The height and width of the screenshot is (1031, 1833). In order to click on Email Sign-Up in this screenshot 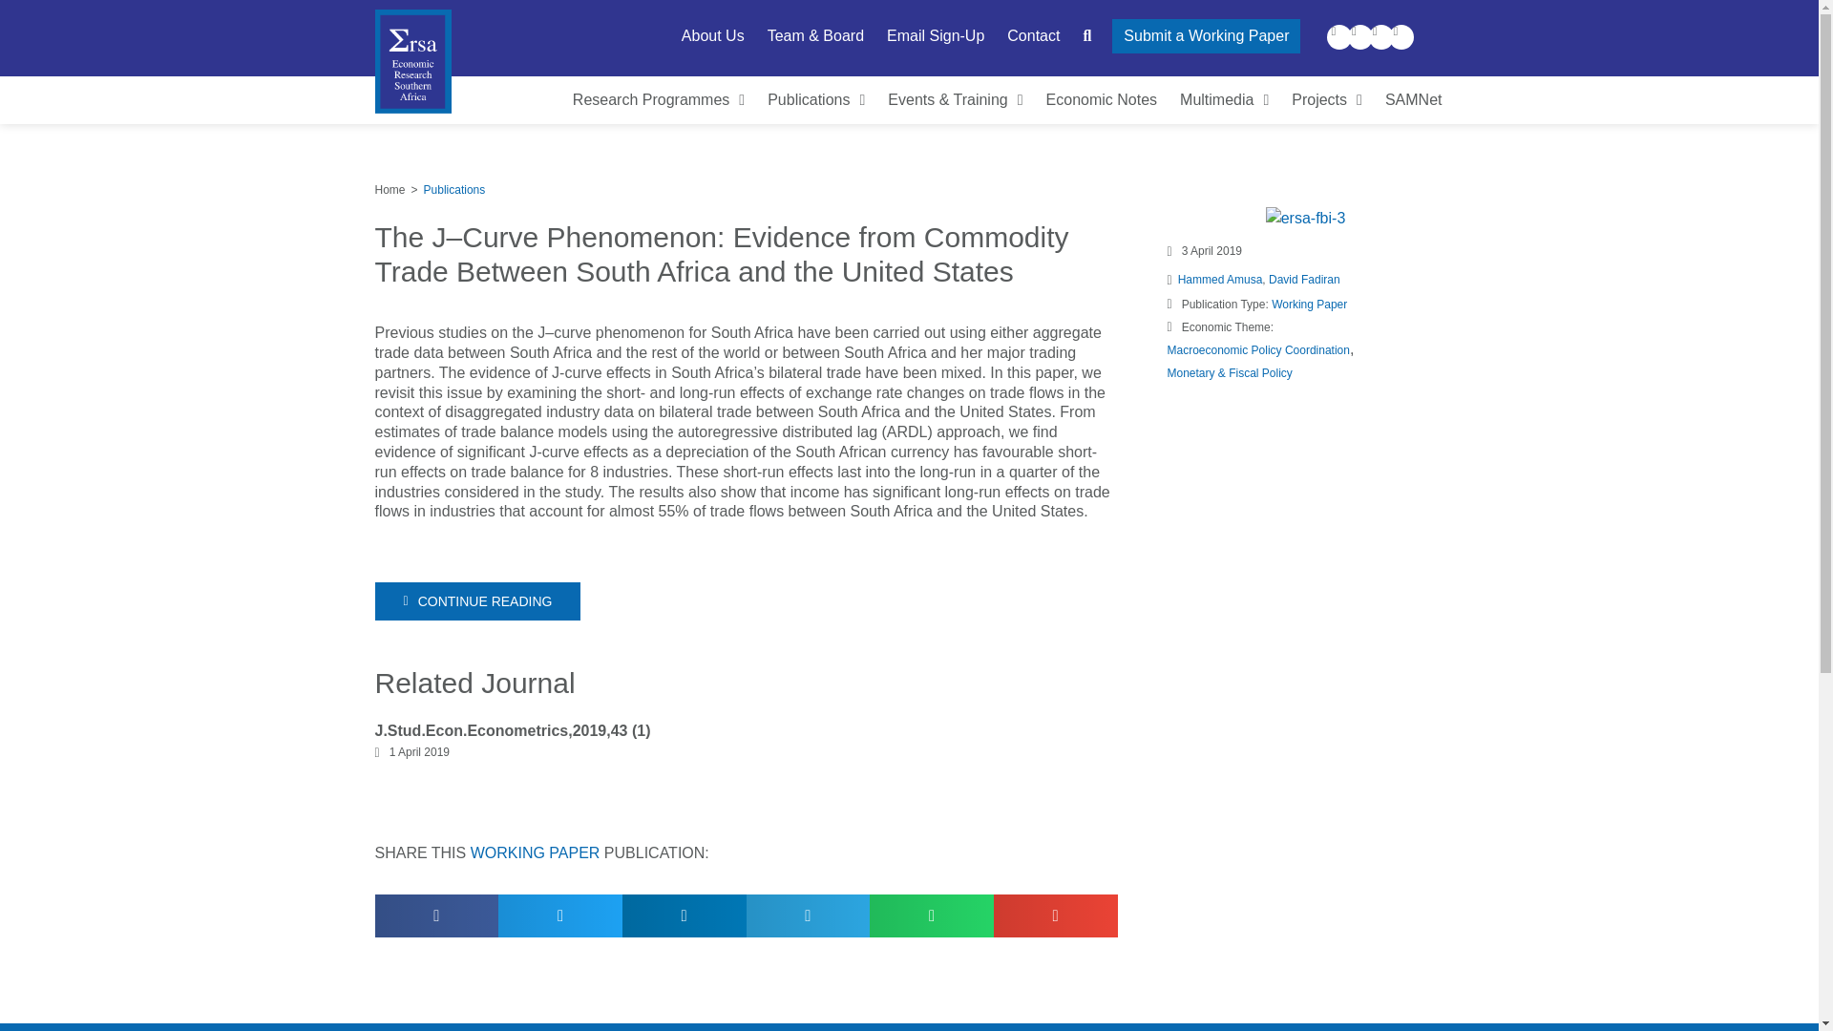, I will do `click(936, 36)`.